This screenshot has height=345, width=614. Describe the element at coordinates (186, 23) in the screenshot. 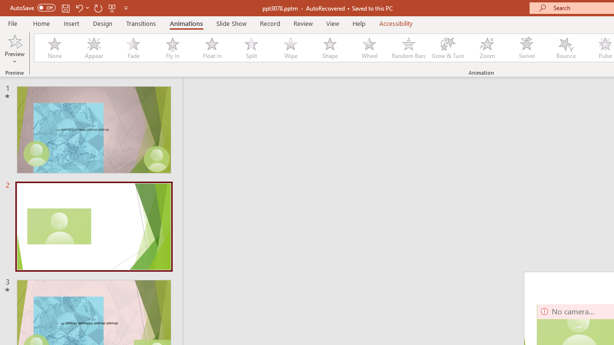

I see `Animations` at that location.